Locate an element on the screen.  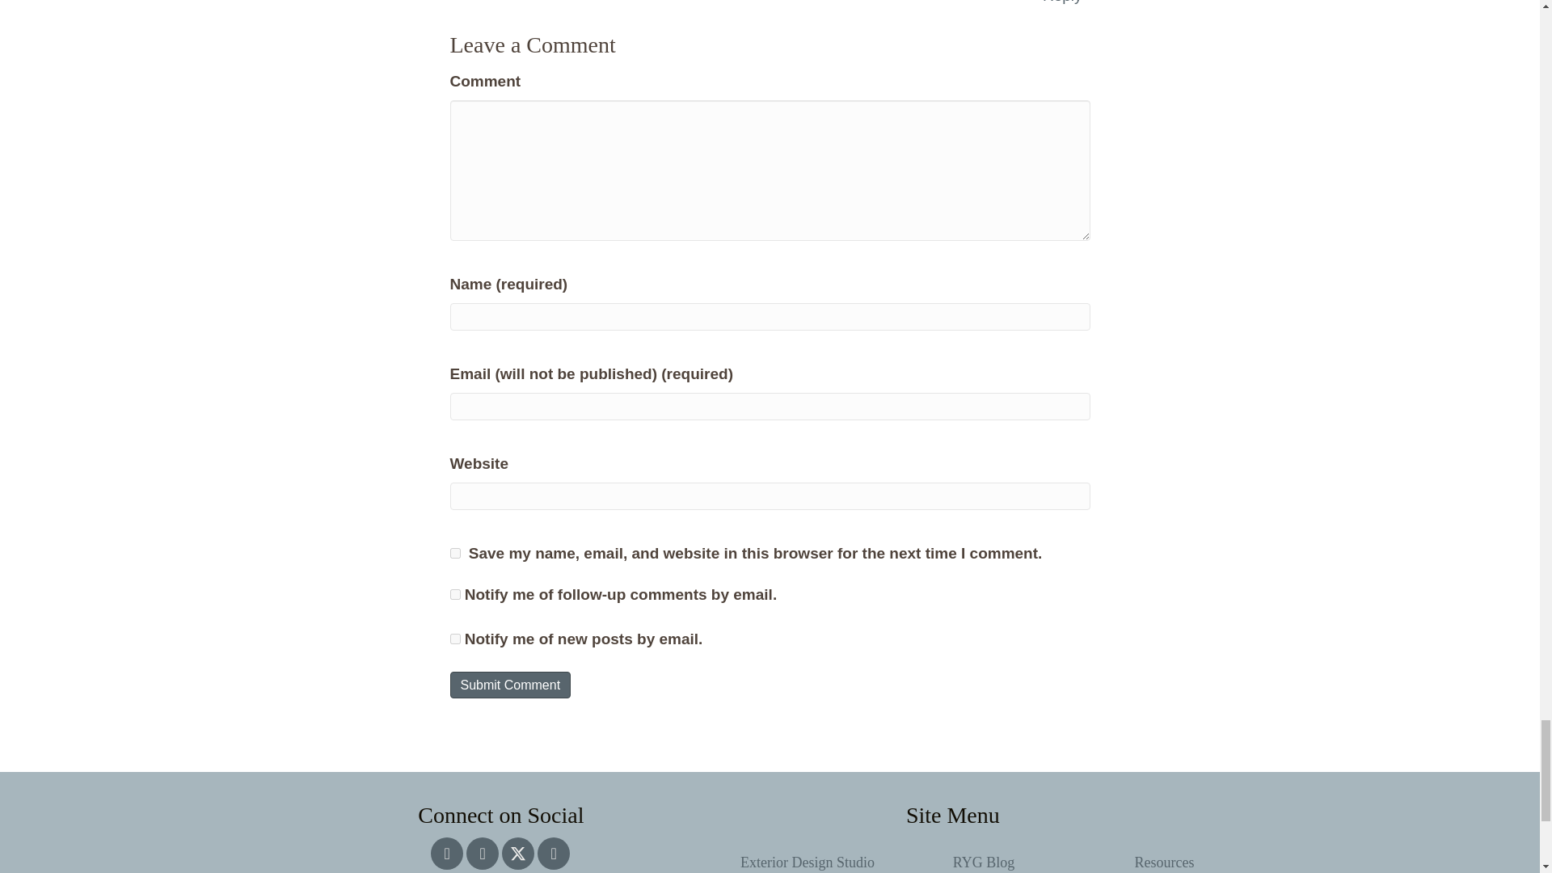
Facebook is located at coordinates (482, 853).